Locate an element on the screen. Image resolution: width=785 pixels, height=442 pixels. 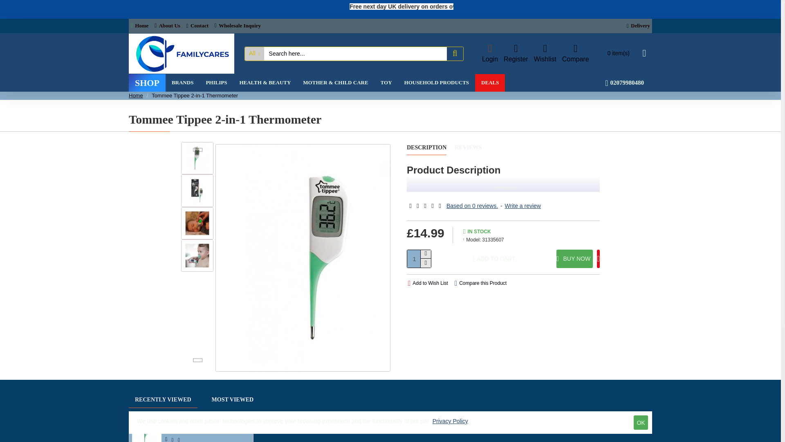
SHOP is located at coordinates (147, 83).